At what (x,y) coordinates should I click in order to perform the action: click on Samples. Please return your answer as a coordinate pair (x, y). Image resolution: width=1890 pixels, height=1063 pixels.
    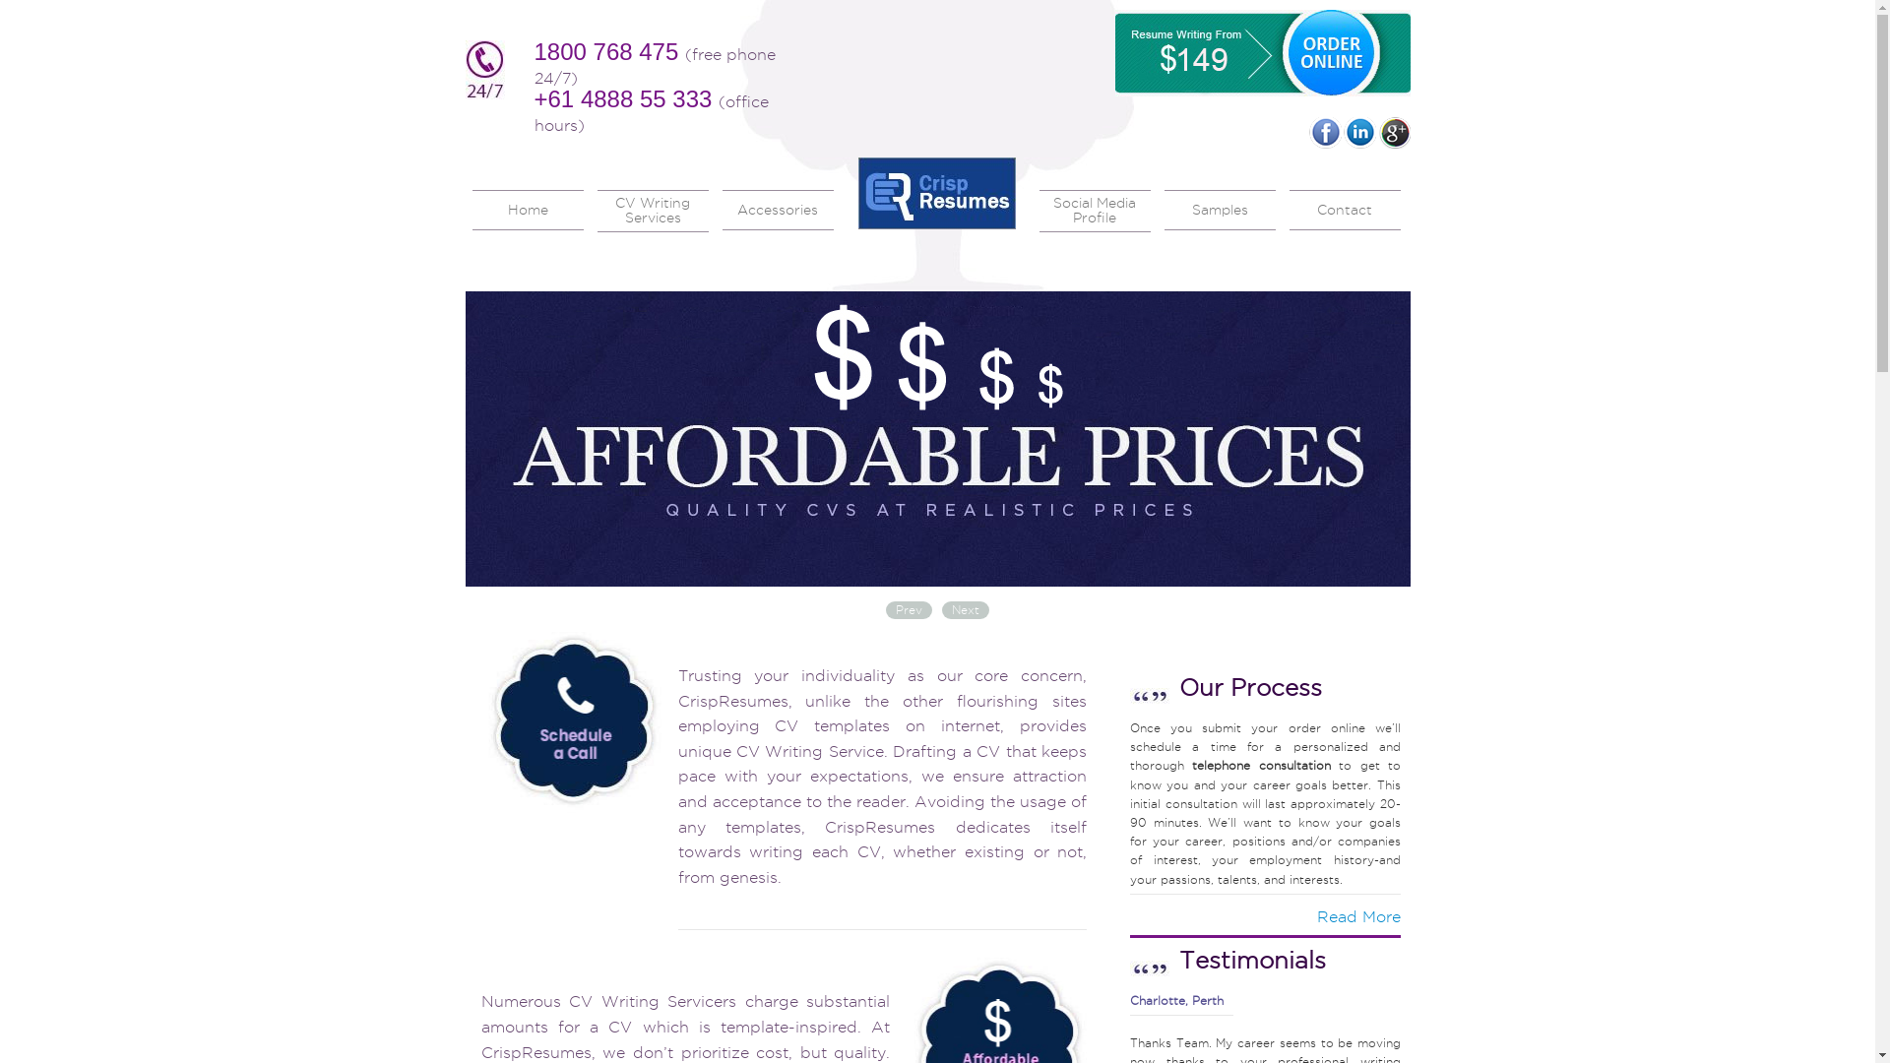
    Looking at the image, I should click on (1219, 211).